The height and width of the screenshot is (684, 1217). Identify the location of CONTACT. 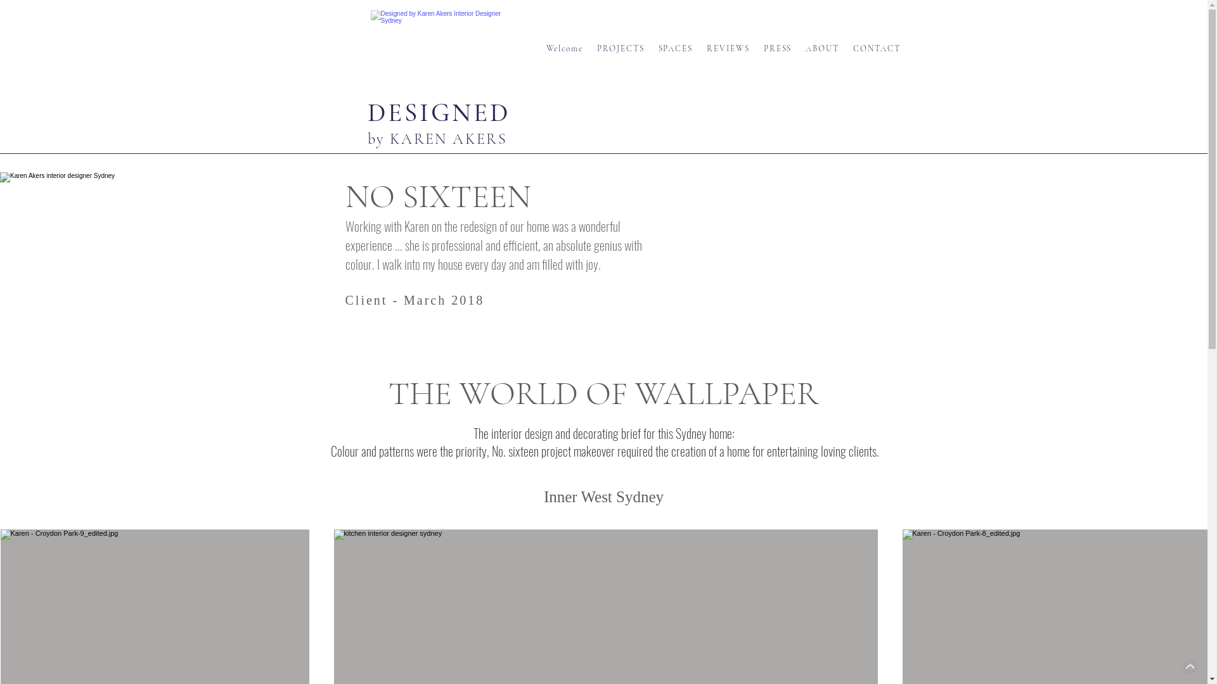
(877, 49).